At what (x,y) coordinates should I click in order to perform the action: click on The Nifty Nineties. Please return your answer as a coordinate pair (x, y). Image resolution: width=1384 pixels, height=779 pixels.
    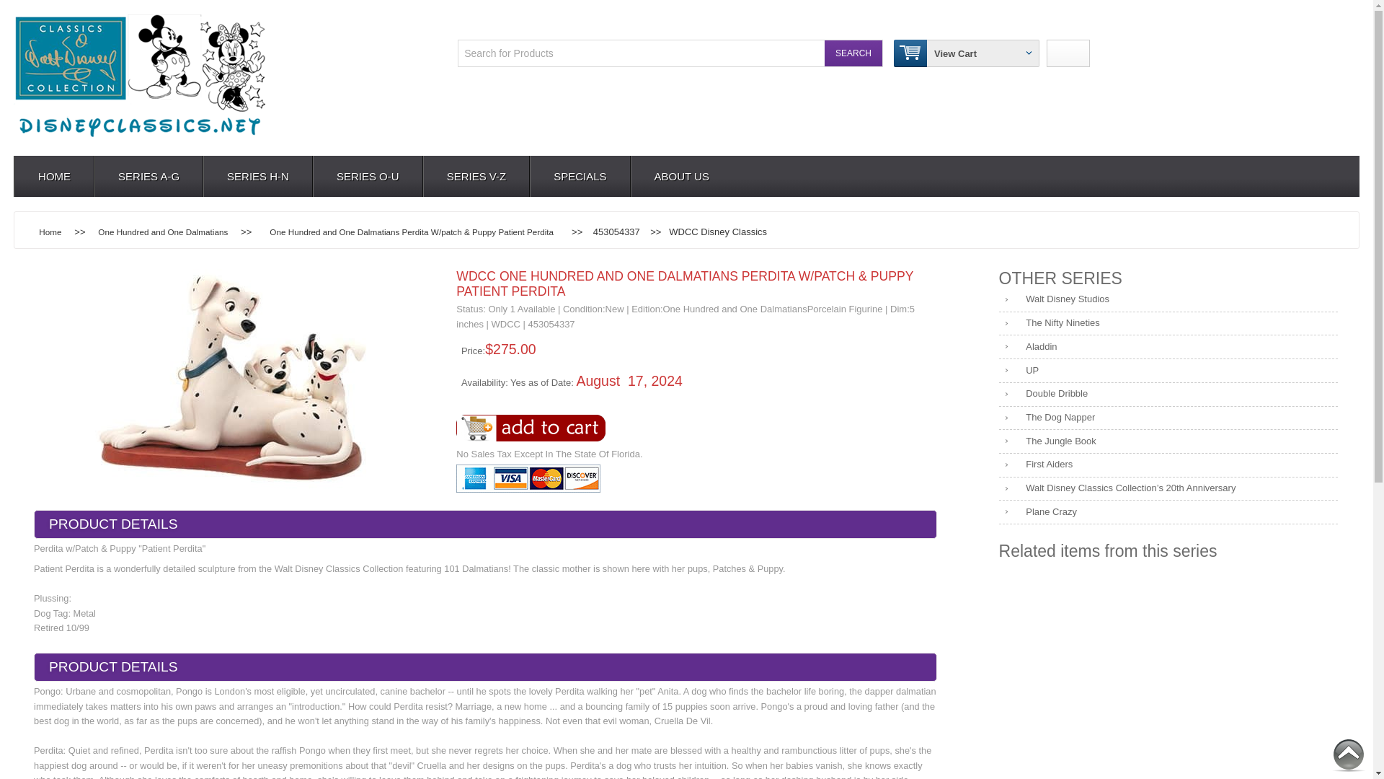
    Looking at the image, I should click on (1168, 324).